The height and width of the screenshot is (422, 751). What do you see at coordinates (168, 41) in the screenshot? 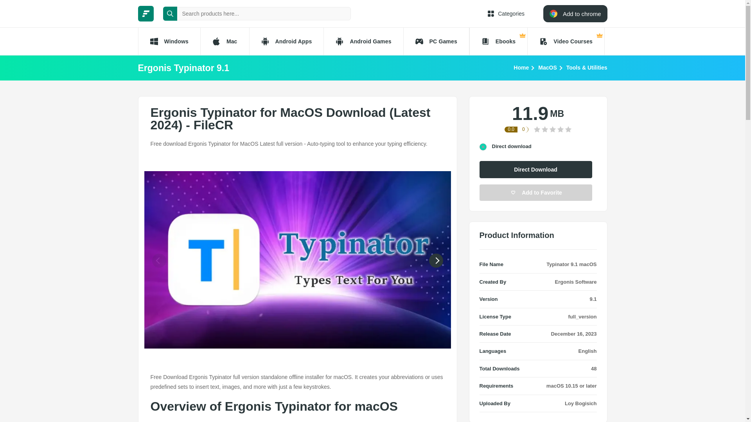
I see `Windows` at bounding box center [168, 41].